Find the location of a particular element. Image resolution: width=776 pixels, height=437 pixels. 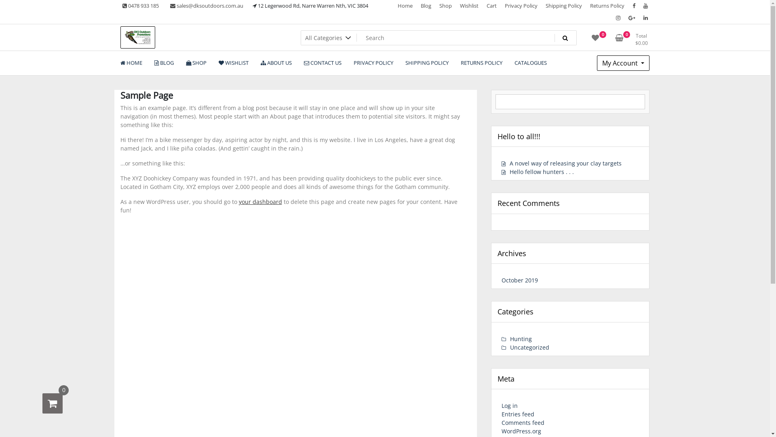

0 is located at coordinates (53, 403).